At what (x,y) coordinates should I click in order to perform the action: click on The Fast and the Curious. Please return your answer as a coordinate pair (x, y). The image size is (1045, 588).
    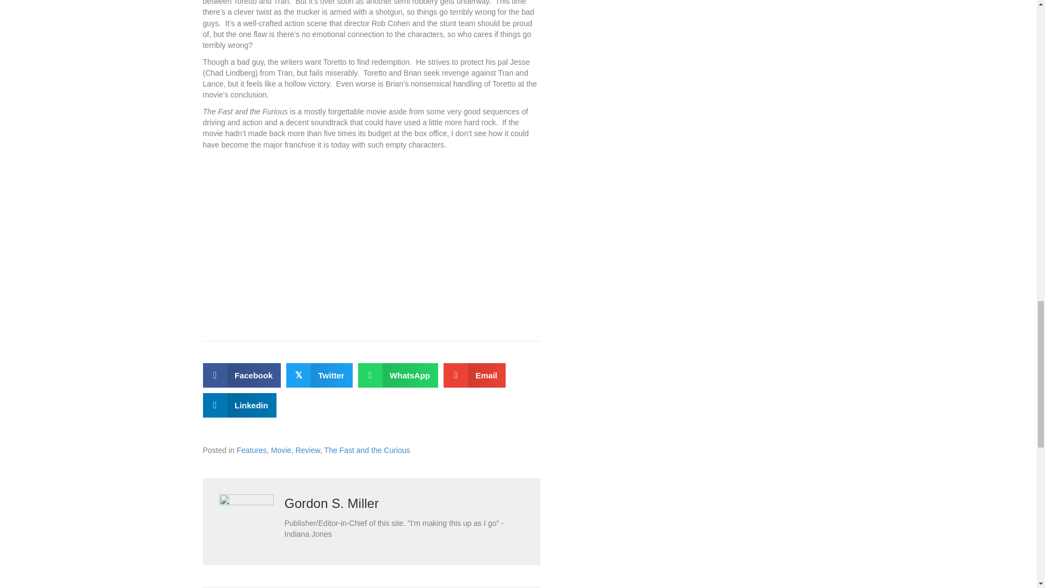
    Looking at the image, I should click on (367, 450).